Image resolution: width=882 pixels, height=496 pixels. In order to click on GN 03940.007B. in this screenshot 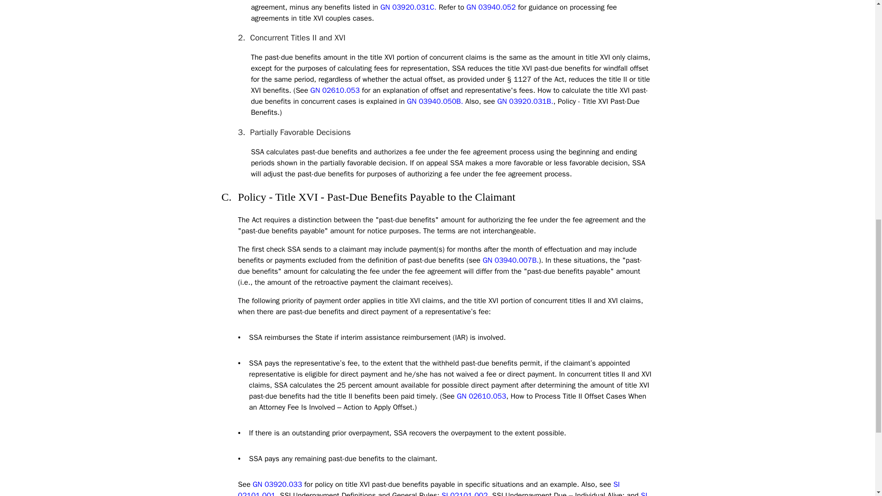, I will do `click(511, 260)`.